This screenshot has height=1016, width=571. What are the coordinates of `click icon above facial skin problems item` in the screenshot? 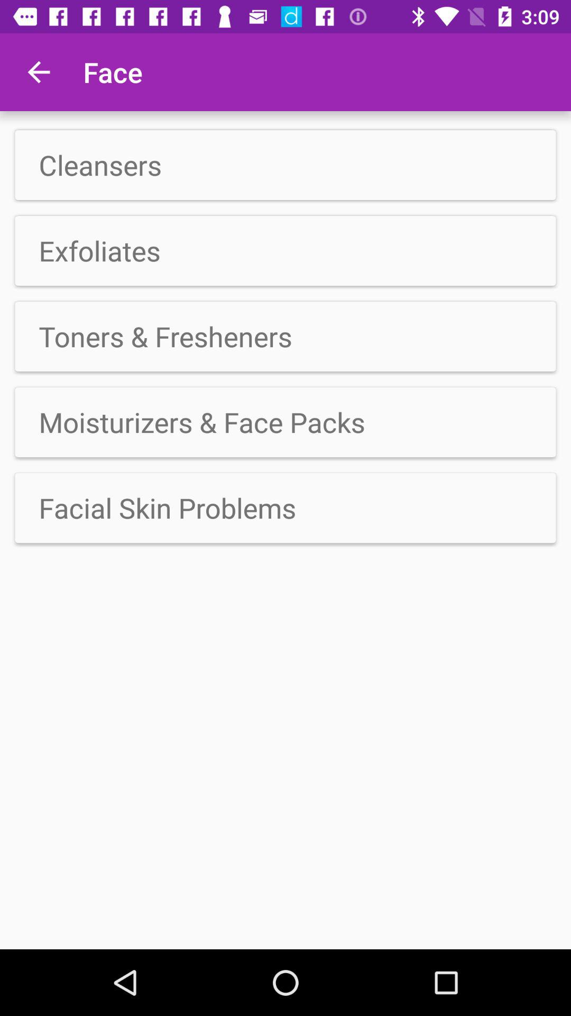 It's located at (285, 422).